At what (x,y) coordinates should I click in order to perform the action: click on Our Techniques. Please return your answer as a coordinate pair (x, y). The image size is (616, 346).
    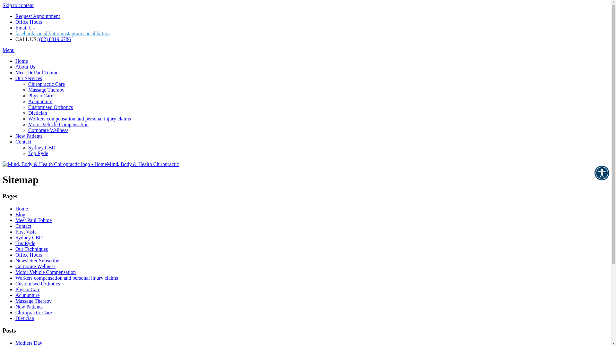
    Looking at the image, I should click on (31, 249).